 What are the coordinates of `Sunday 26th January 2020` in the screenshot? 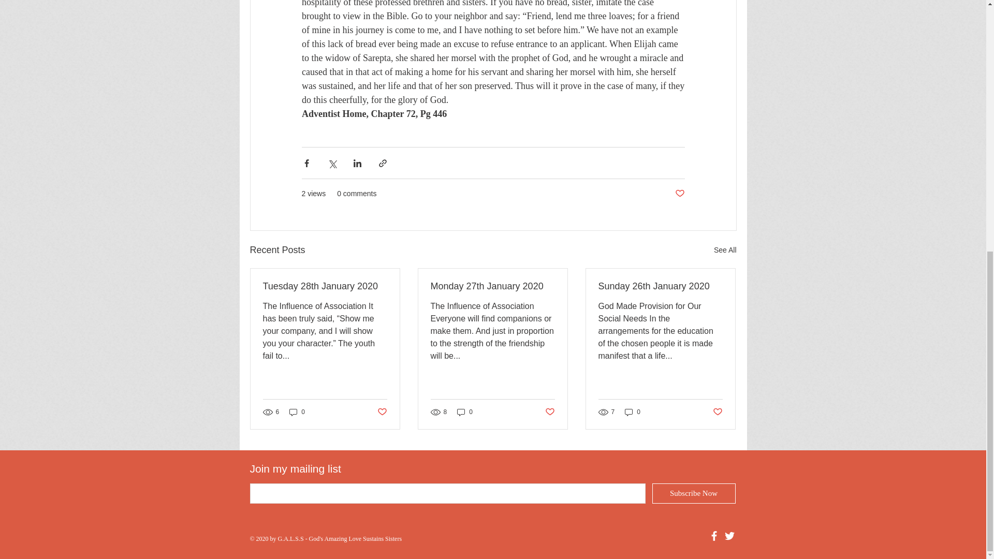 It's located at (660, 286).